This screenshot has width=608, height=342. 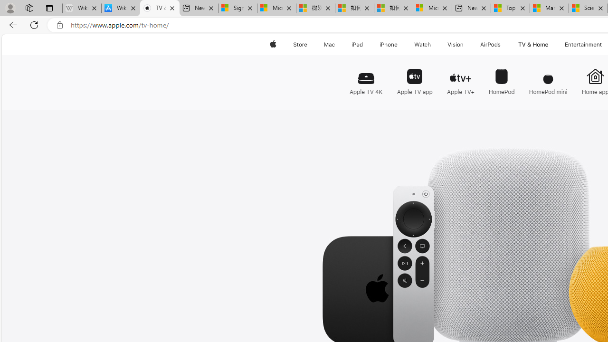 What do you see at coordinates (510, 9) in the screenshot?
I see `Top Stories - MSN` at bounding box center [510, 9].